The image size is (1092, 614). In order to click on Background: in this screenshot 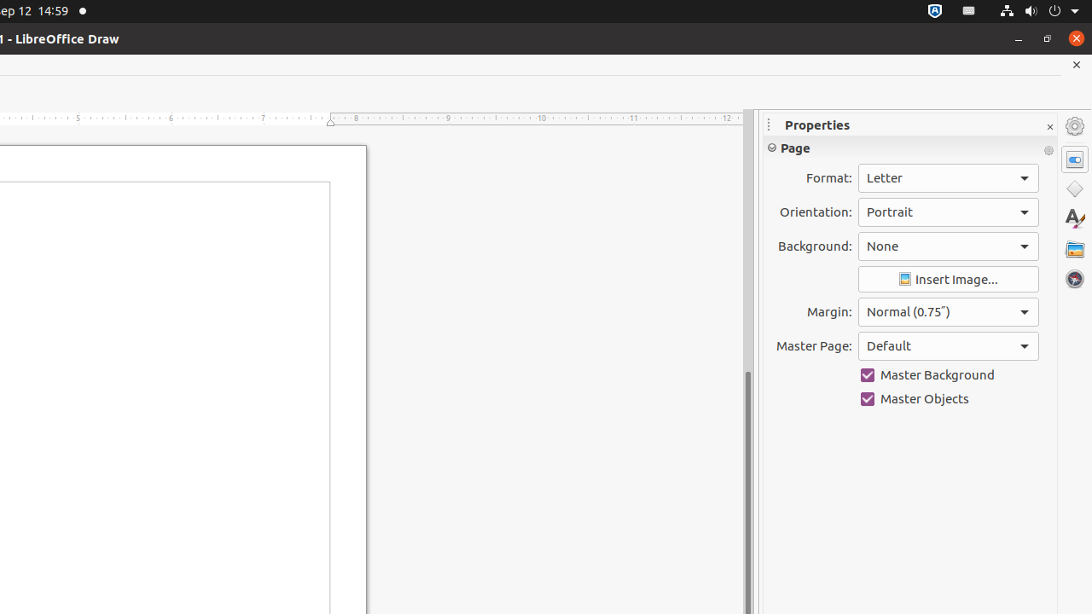, I will do `click(949, 246)`.